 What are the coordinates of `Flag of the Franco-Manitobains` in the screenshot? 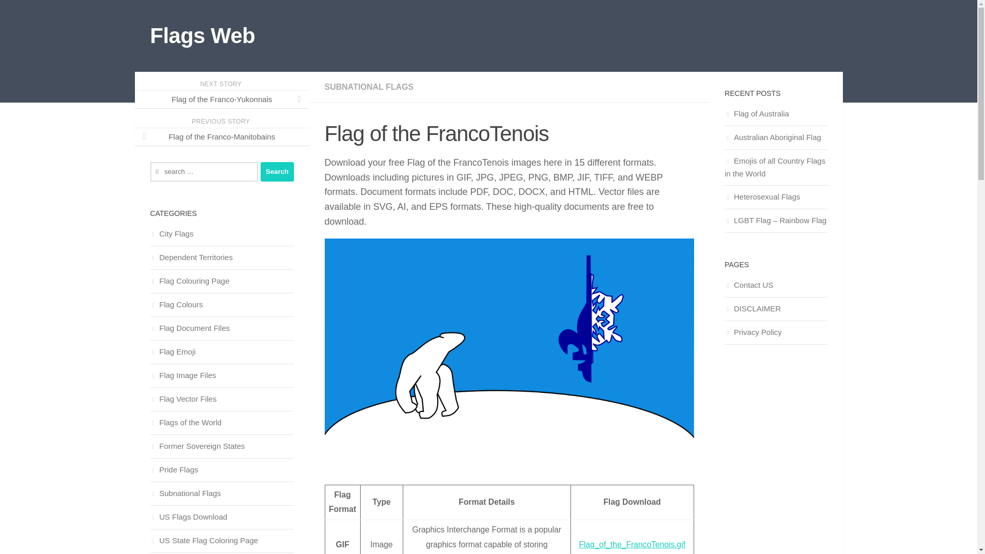 It's located at (222, 137).